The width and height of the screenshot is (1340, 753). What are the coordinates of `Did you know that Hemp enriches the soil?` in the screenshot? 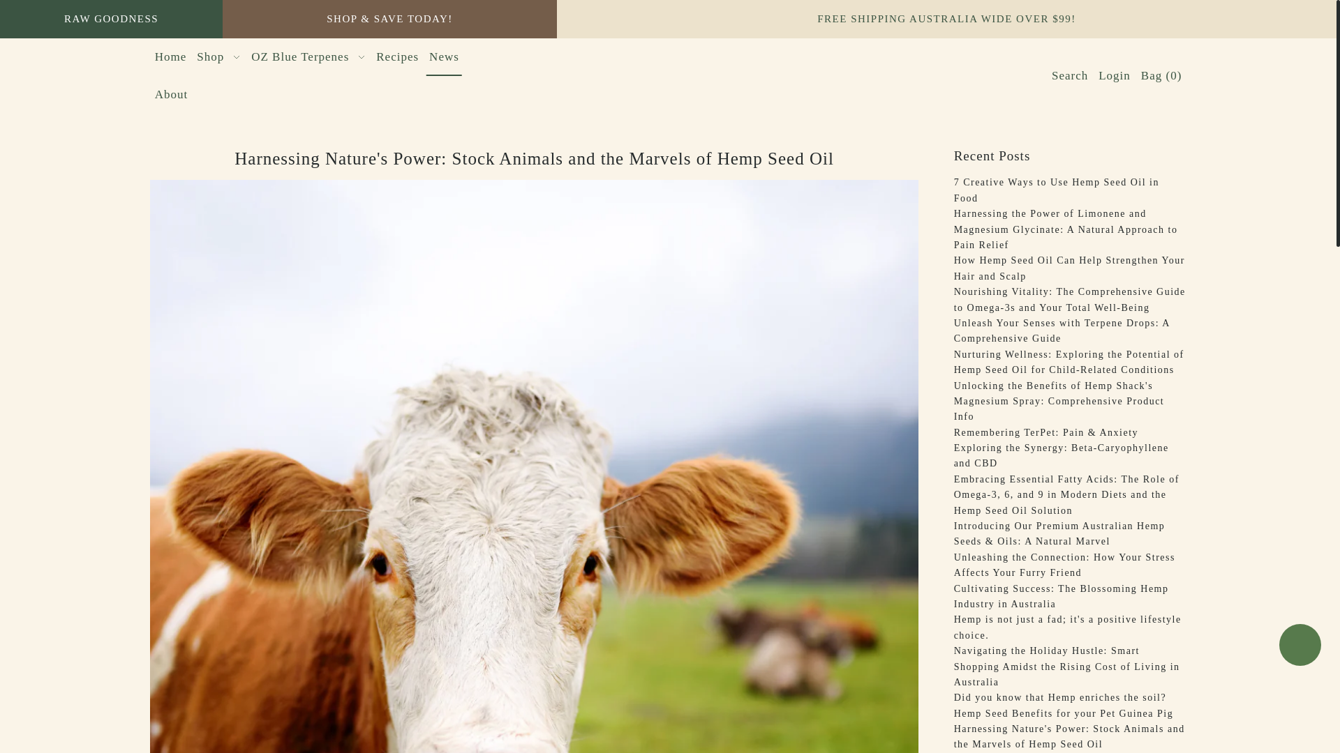 It's located at (1061, 697).